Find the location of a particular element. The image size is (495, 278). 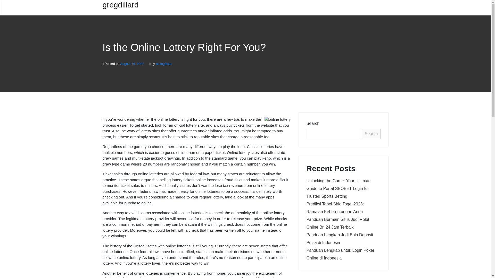

niningficka is located at coordinates (163, 63).